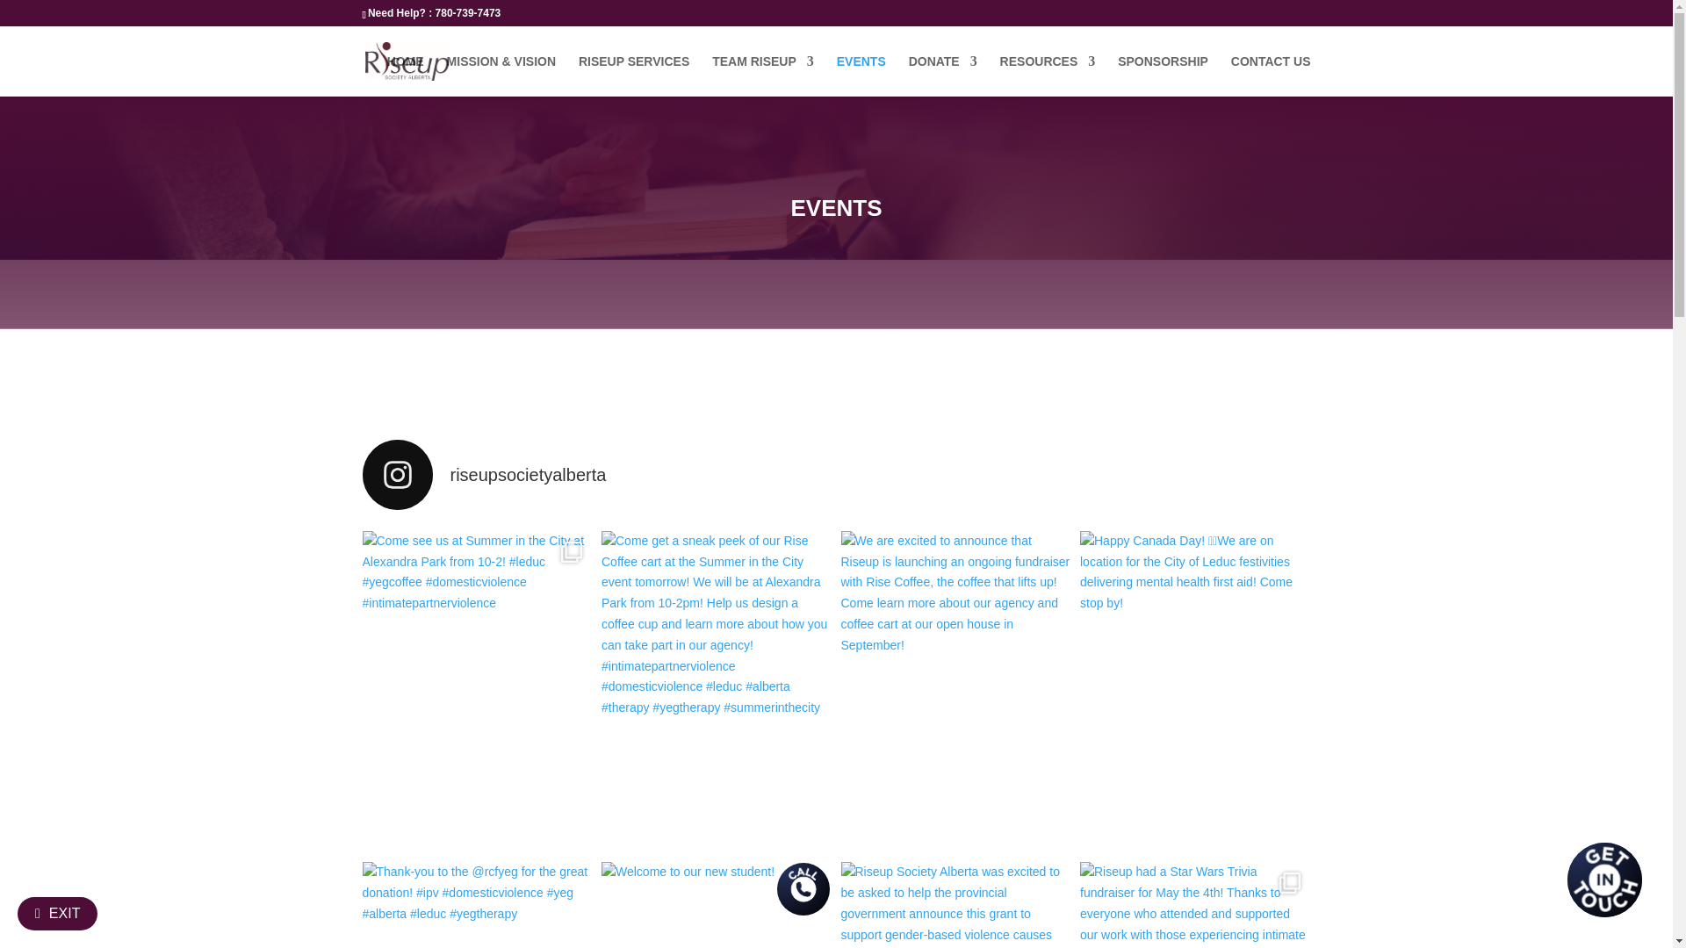  Describe the element at coordinates (406, 75) in the screenshot. I see `HOME` at that location.